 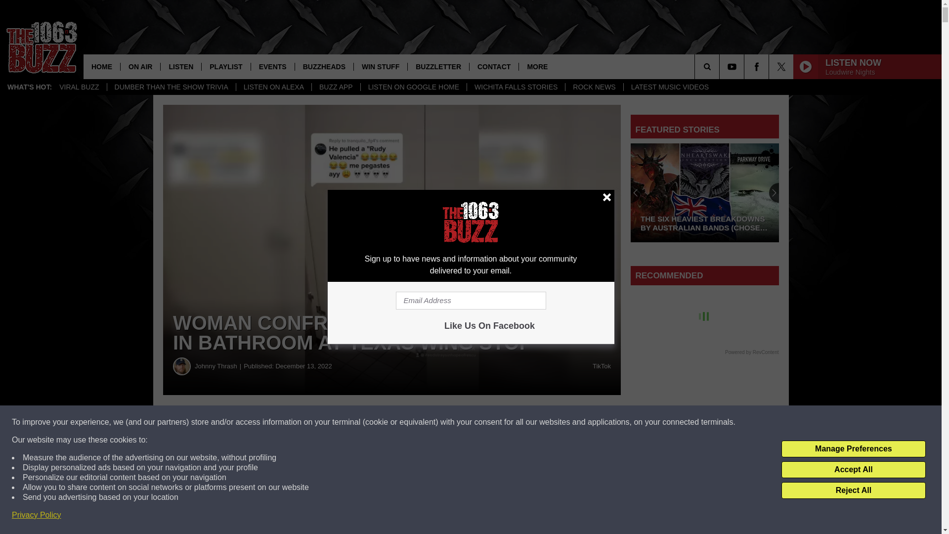 What do you see at coordinates (140, 66) in the screenshot?
I see `ON AIR` at bounding box center [140, 66].